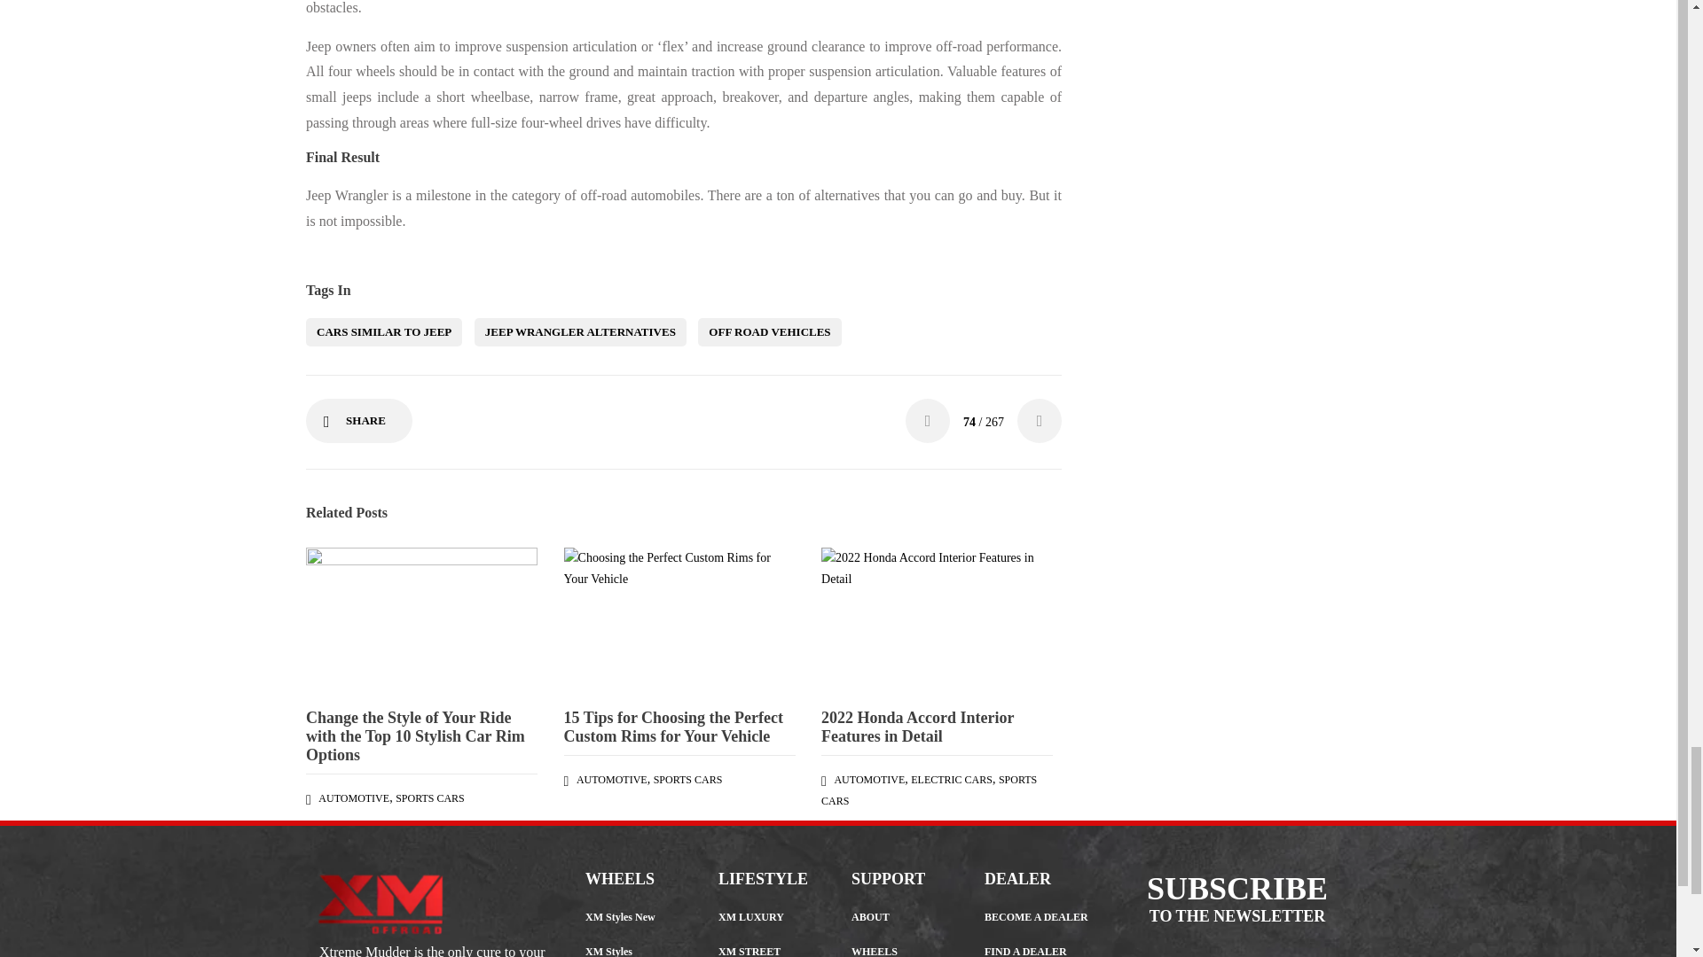 The width and height of the screenshot is (1703, 957). What do you see at coordinates (580, 331) in the screenshot?
I see `JEEP WRANGLER ALTERNATIVES` at bounding box center [580, 331].